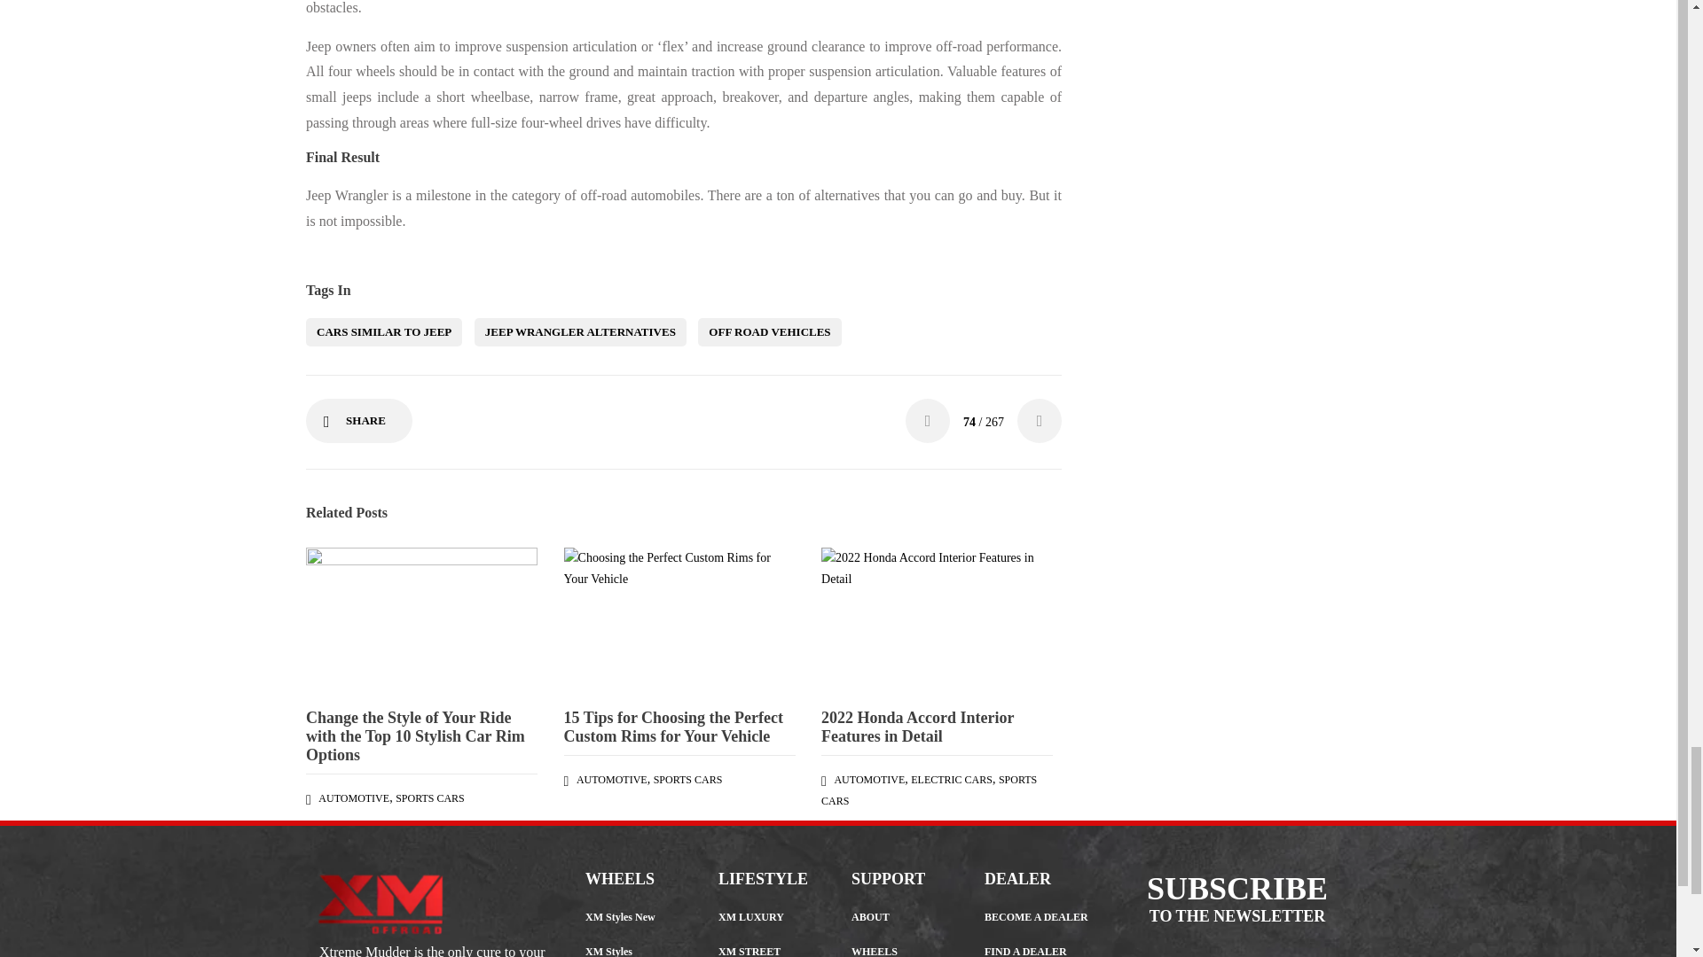 The width and height of the screenshot is (1703, 957). What do you see at coordinates (580, 331) in the screenshot?
I see `JEEP WRANGLER ALTERNATIVES` at bounding box center [580, 331].